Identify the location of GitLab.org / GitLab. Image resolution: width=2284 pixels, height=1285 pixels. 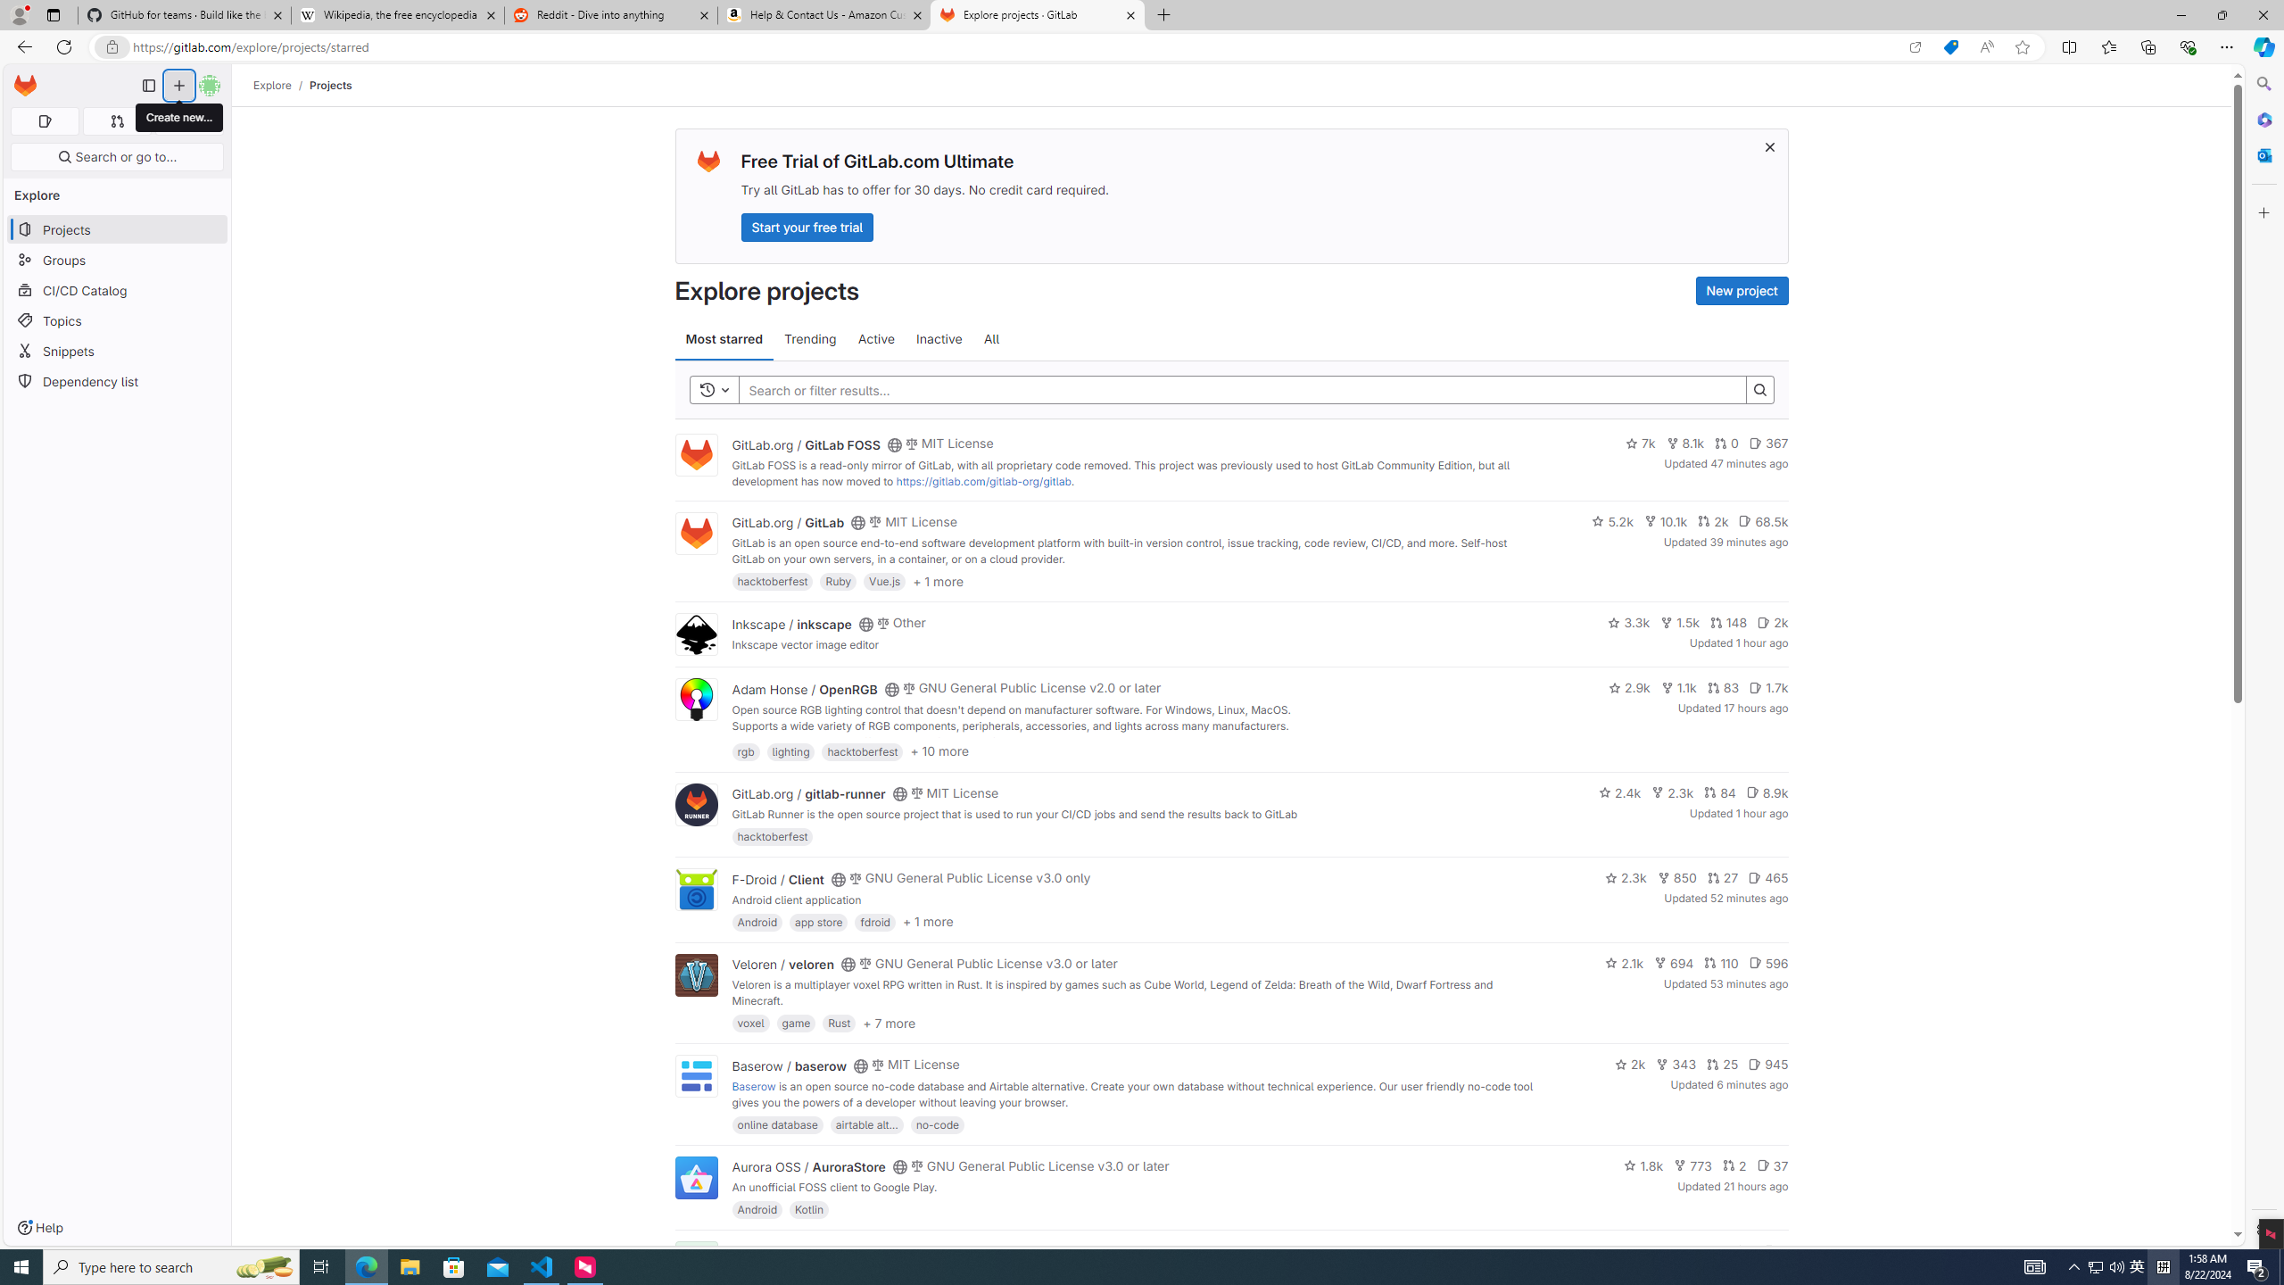
(788, 523).